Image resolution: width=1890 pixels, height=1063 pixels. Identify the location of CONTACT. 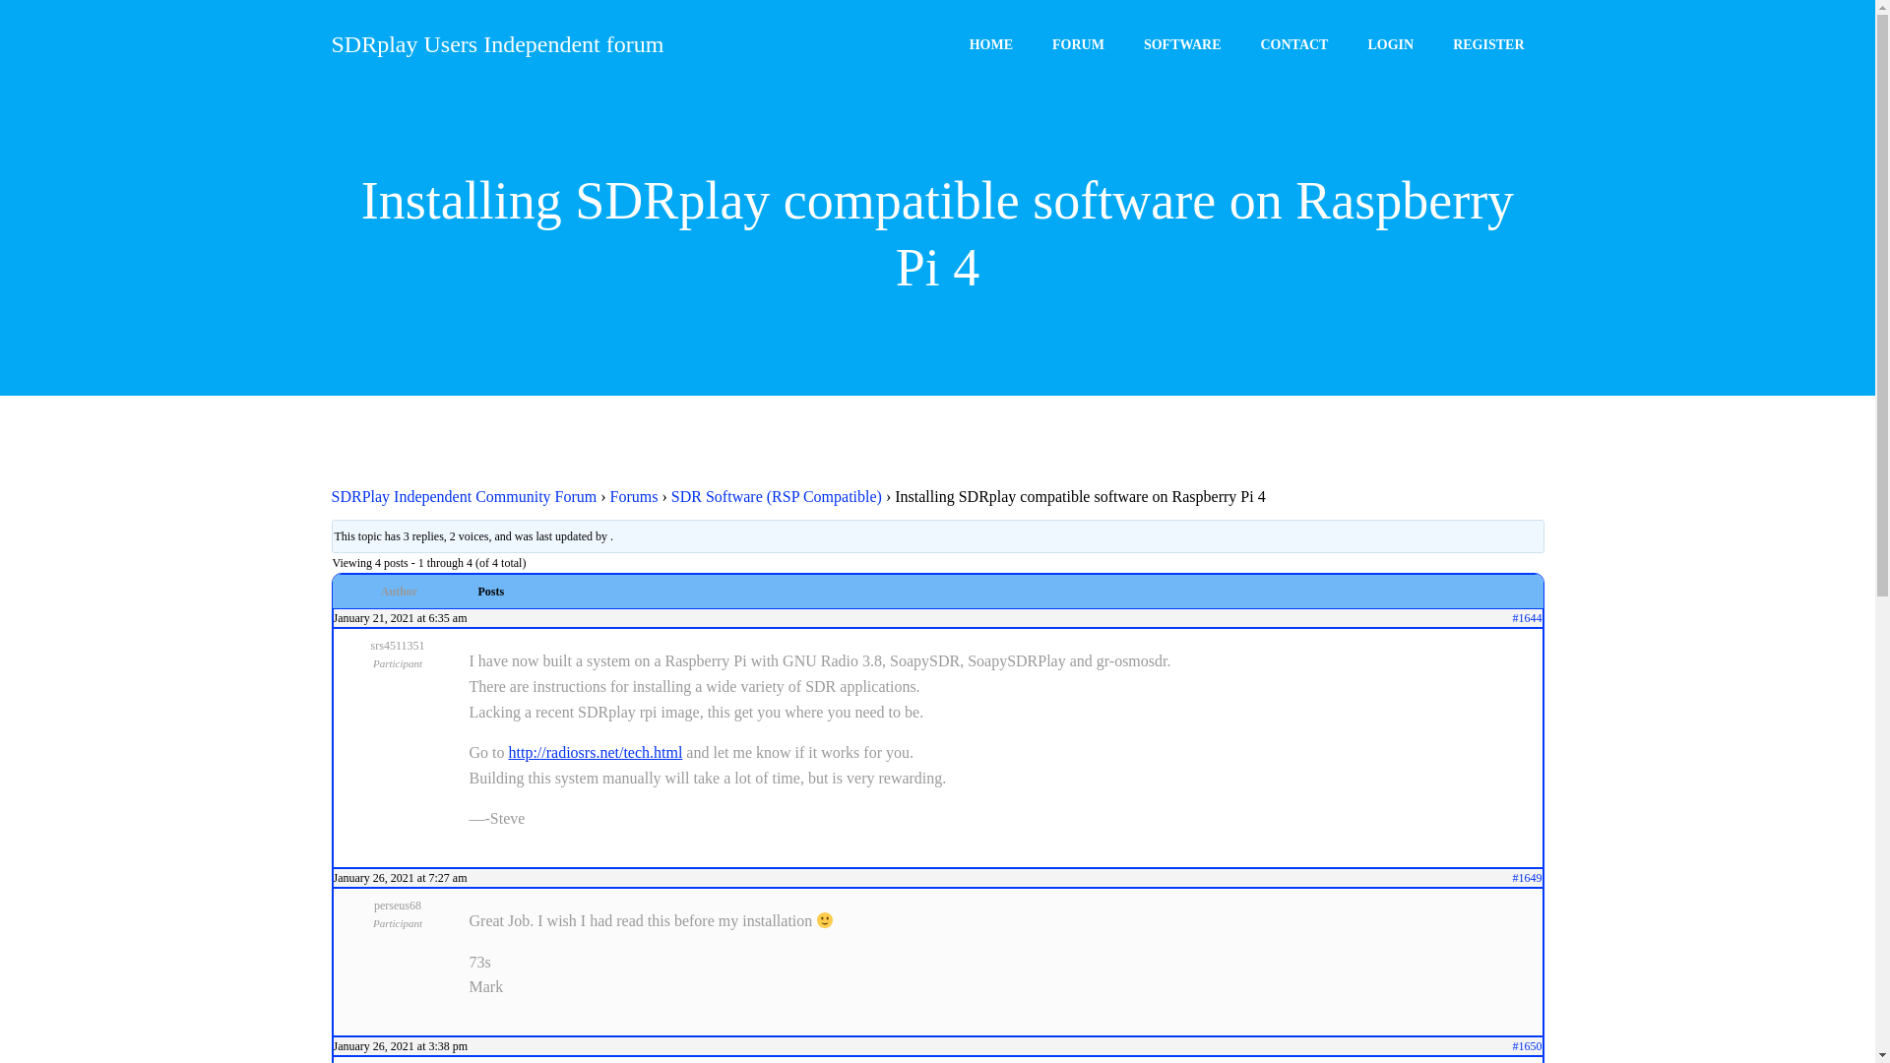
(1293, 41).